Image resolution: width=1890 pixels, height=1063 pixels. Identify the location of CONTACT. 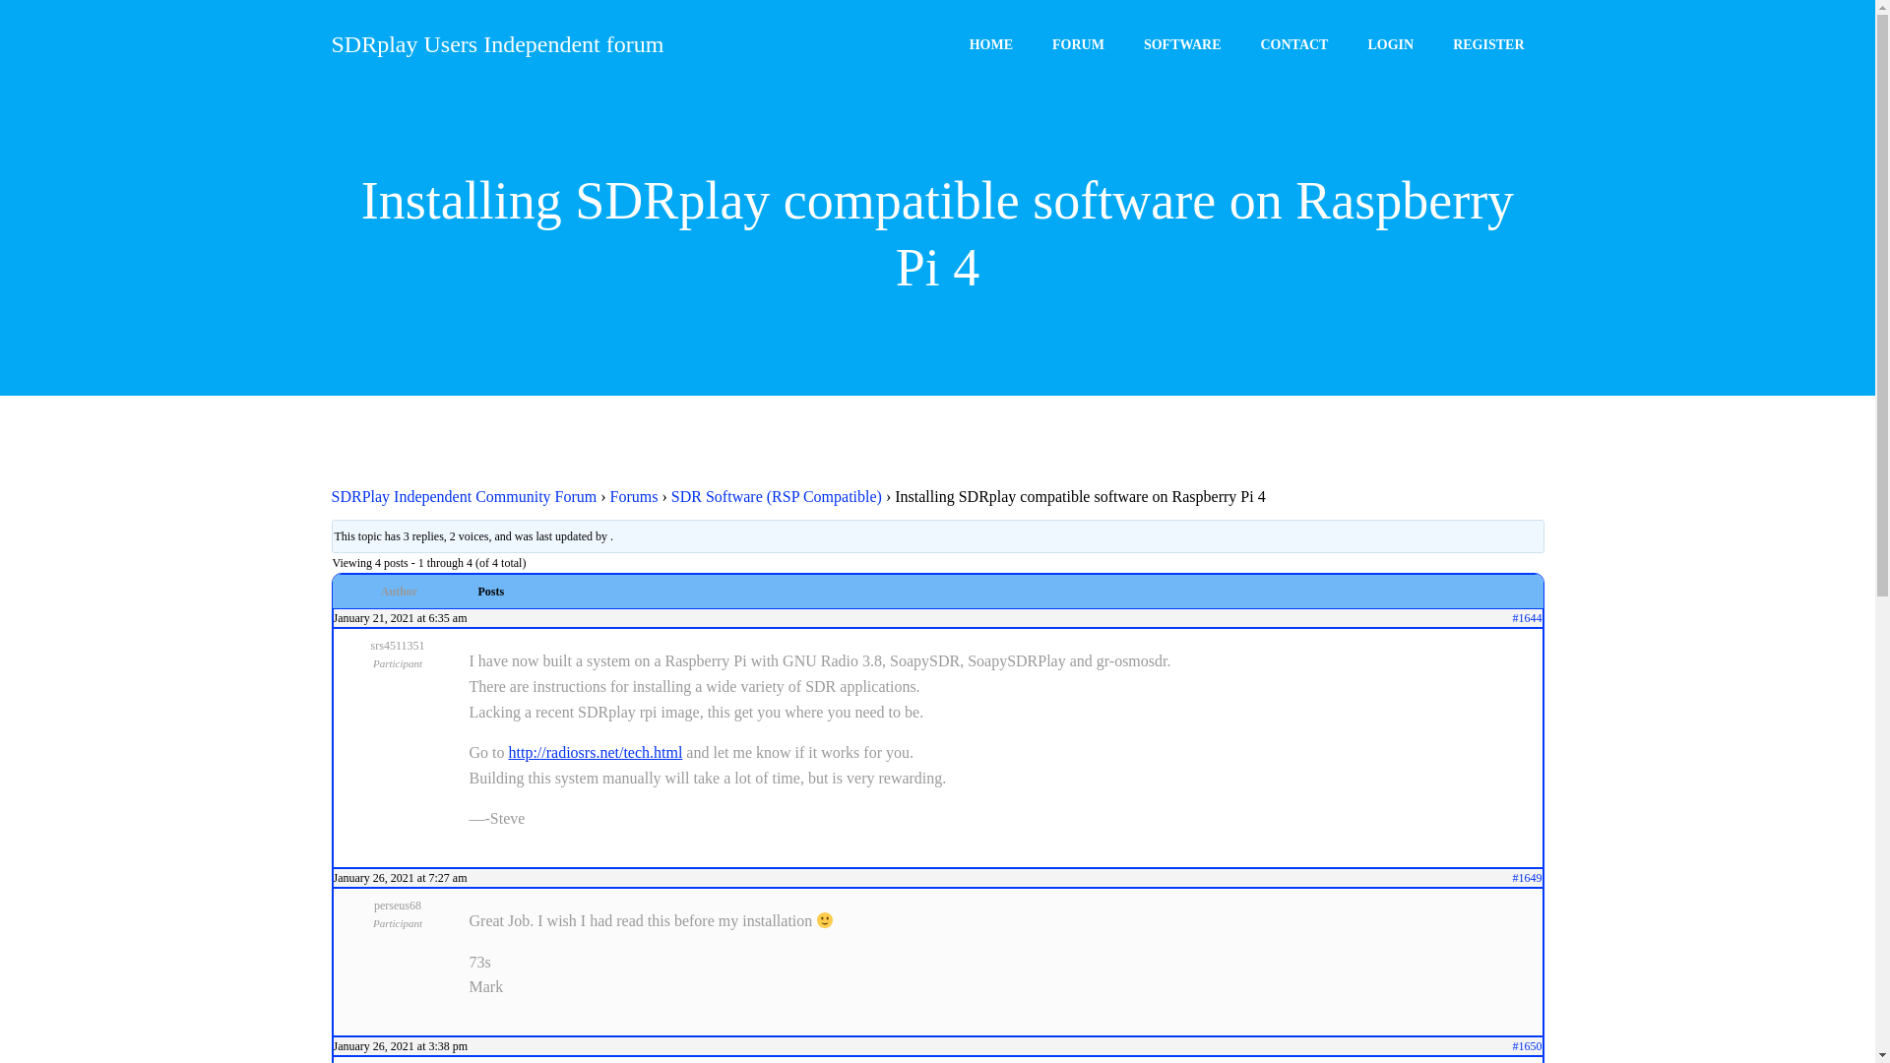
(1293, 41).